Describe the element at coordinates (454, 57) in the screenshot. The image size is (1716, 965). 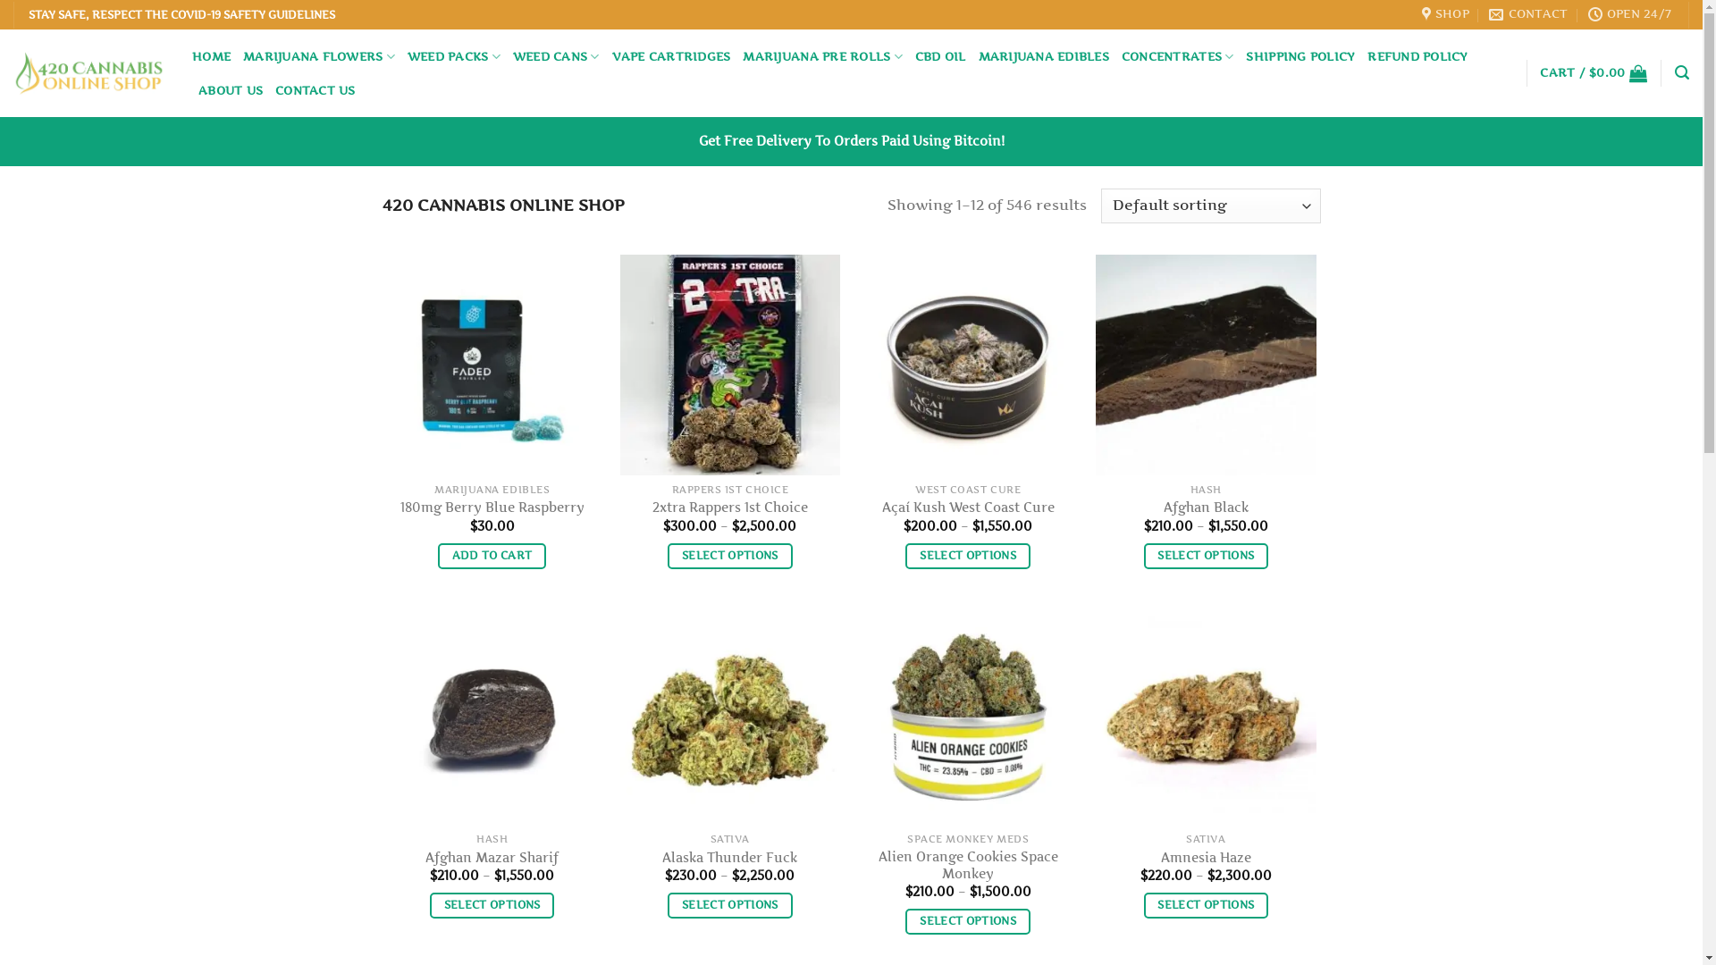
I see `WEED PACKS` at that location.